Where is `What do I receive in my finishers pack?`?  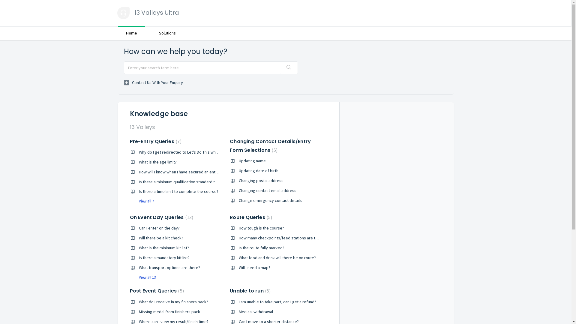
What do I receive in my finishers pack? is located at coordinates (173, 302).